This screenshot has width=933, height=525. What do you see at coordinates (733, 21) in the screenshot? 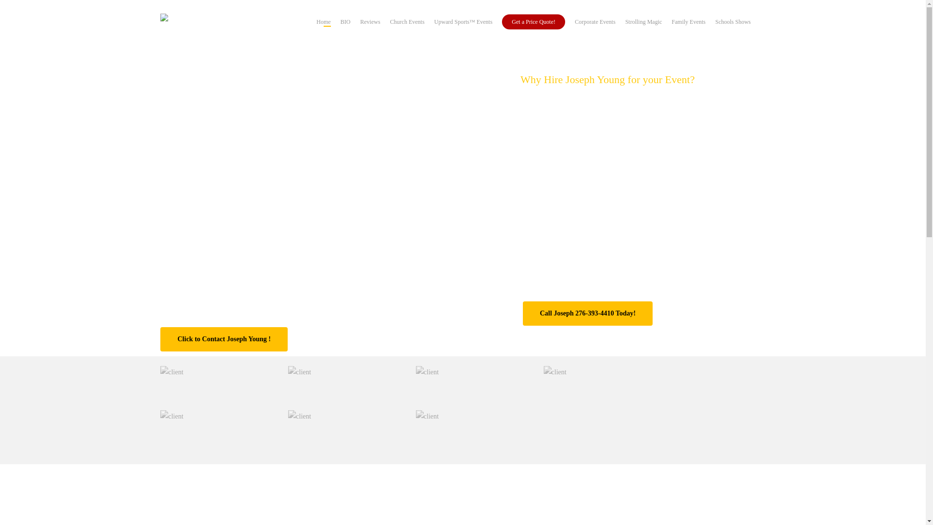
I see `Schools Shows` at bounding box center [733, 21].